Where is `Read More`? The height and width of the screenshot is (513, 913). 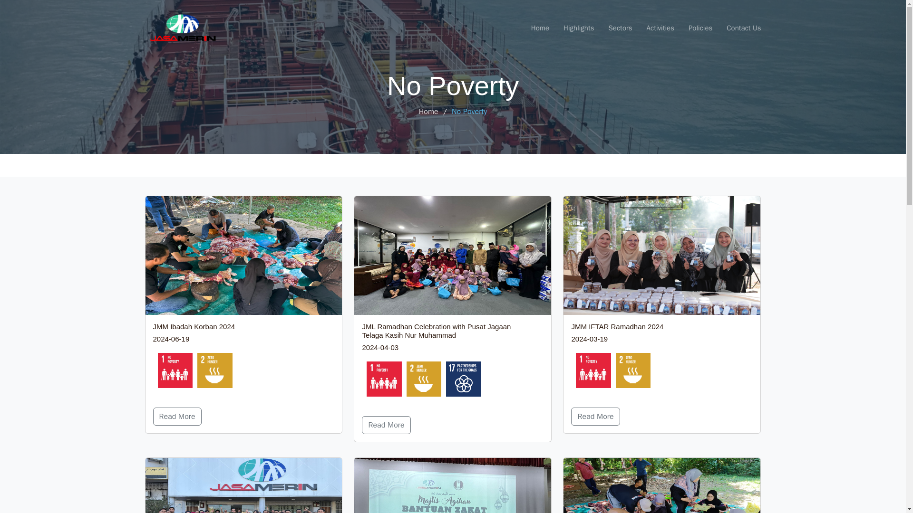 Read More is located at coordinates (386, 425).